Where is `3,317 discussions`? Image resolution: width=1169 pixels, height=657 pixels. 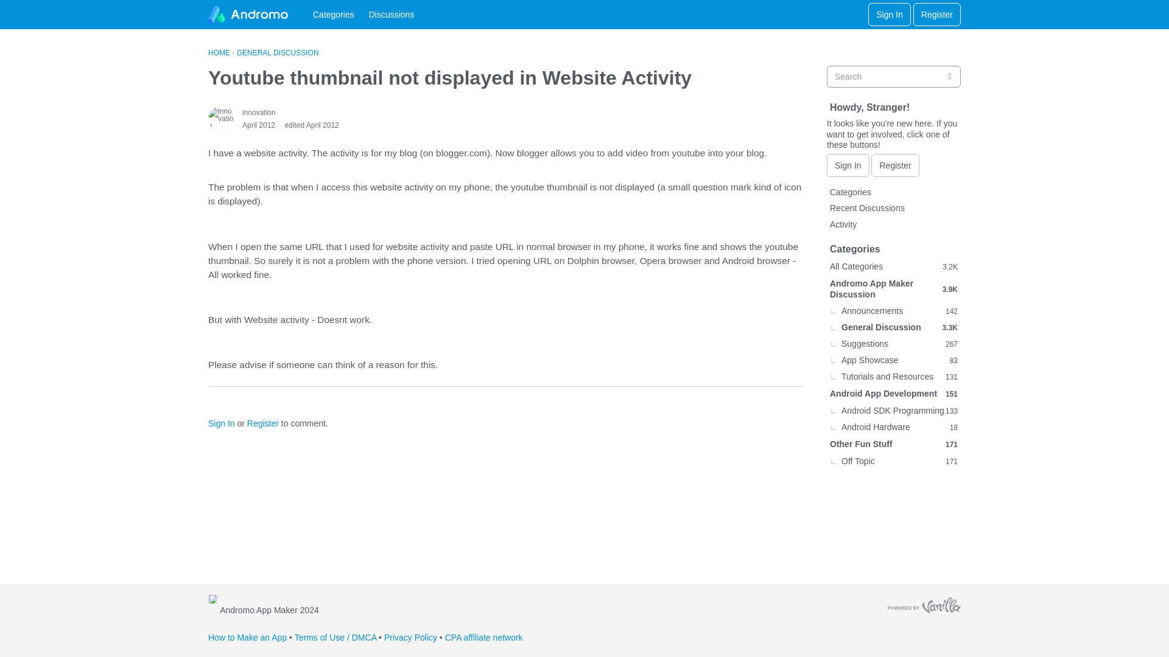 3,317 discussions is located at coordinates (894, 411).